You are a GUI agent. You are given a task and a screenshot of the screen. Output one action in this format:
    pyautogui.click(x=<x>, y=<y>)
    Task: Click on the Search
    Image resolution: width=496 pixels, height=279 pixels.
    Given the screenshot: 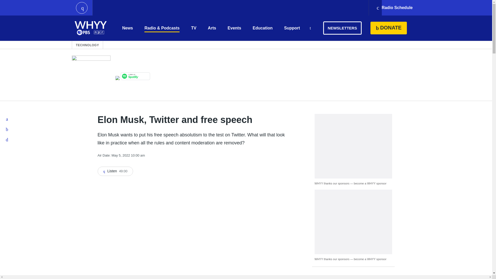 What is the action you would take?
    pyautogui.click(x=310, y=28)
    